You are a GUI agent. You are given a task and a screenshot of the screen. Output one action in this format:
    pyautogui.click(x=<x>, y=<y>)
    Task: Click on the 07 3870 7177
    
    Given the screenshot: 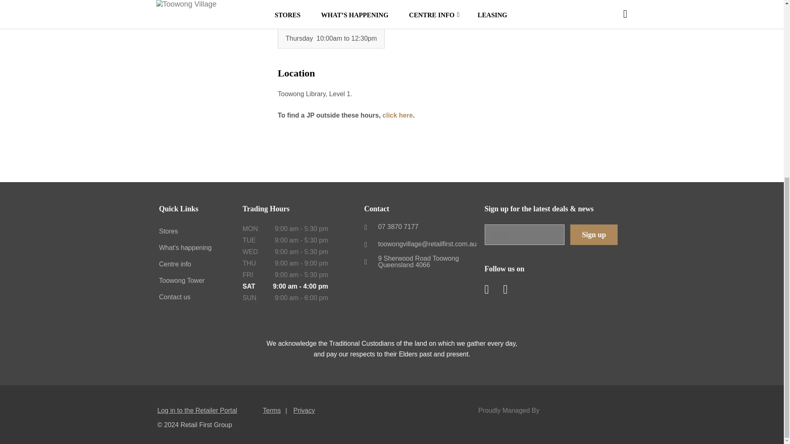 What is the action you would take?
    pyautogui.click(x=422, y=227)
    